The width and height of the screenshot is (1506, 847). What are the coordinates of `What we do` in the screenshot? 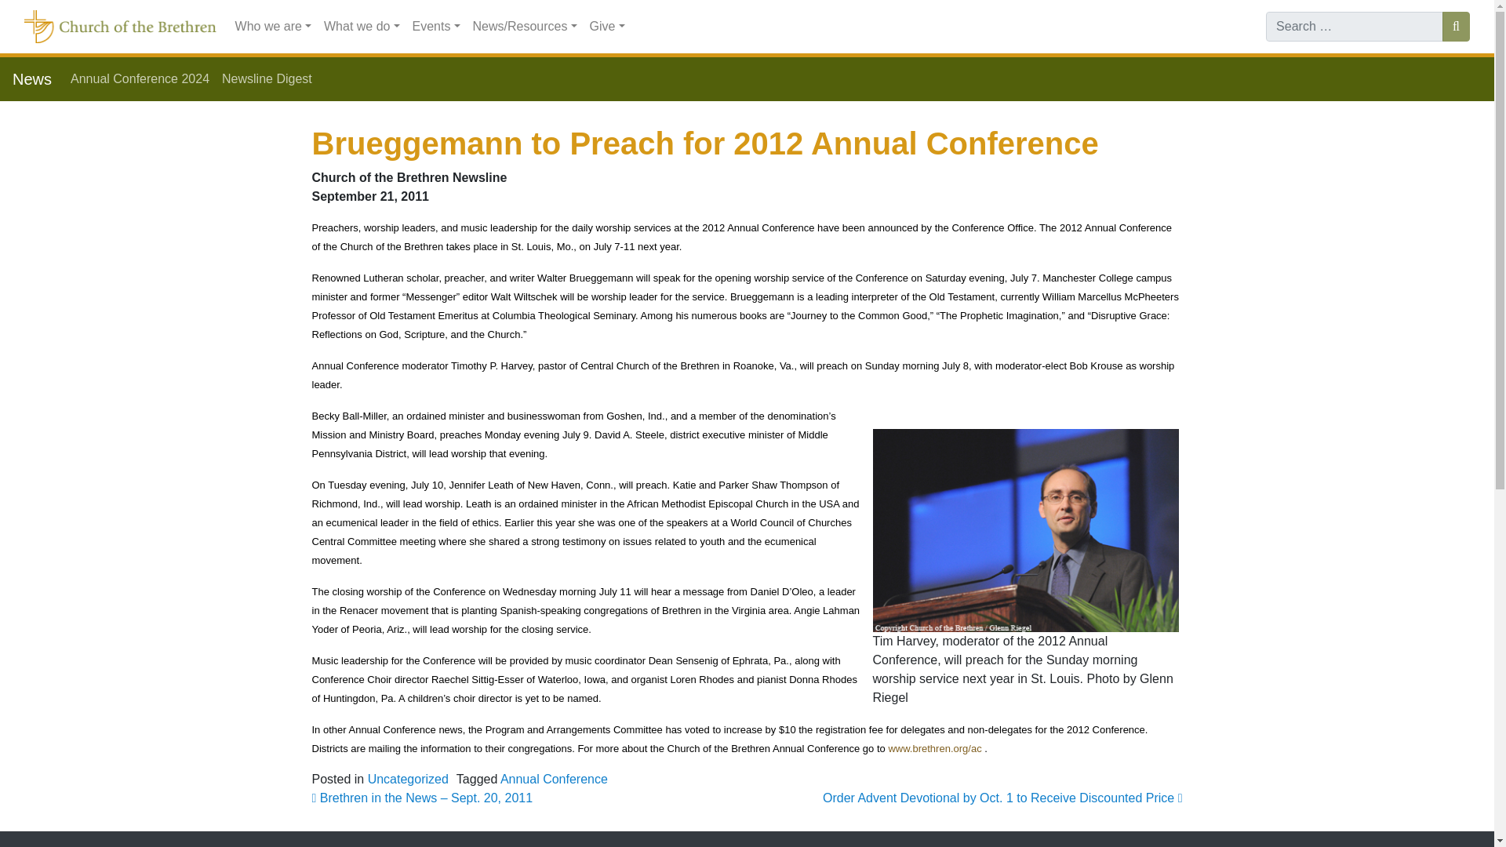 It's located at (362, 27).